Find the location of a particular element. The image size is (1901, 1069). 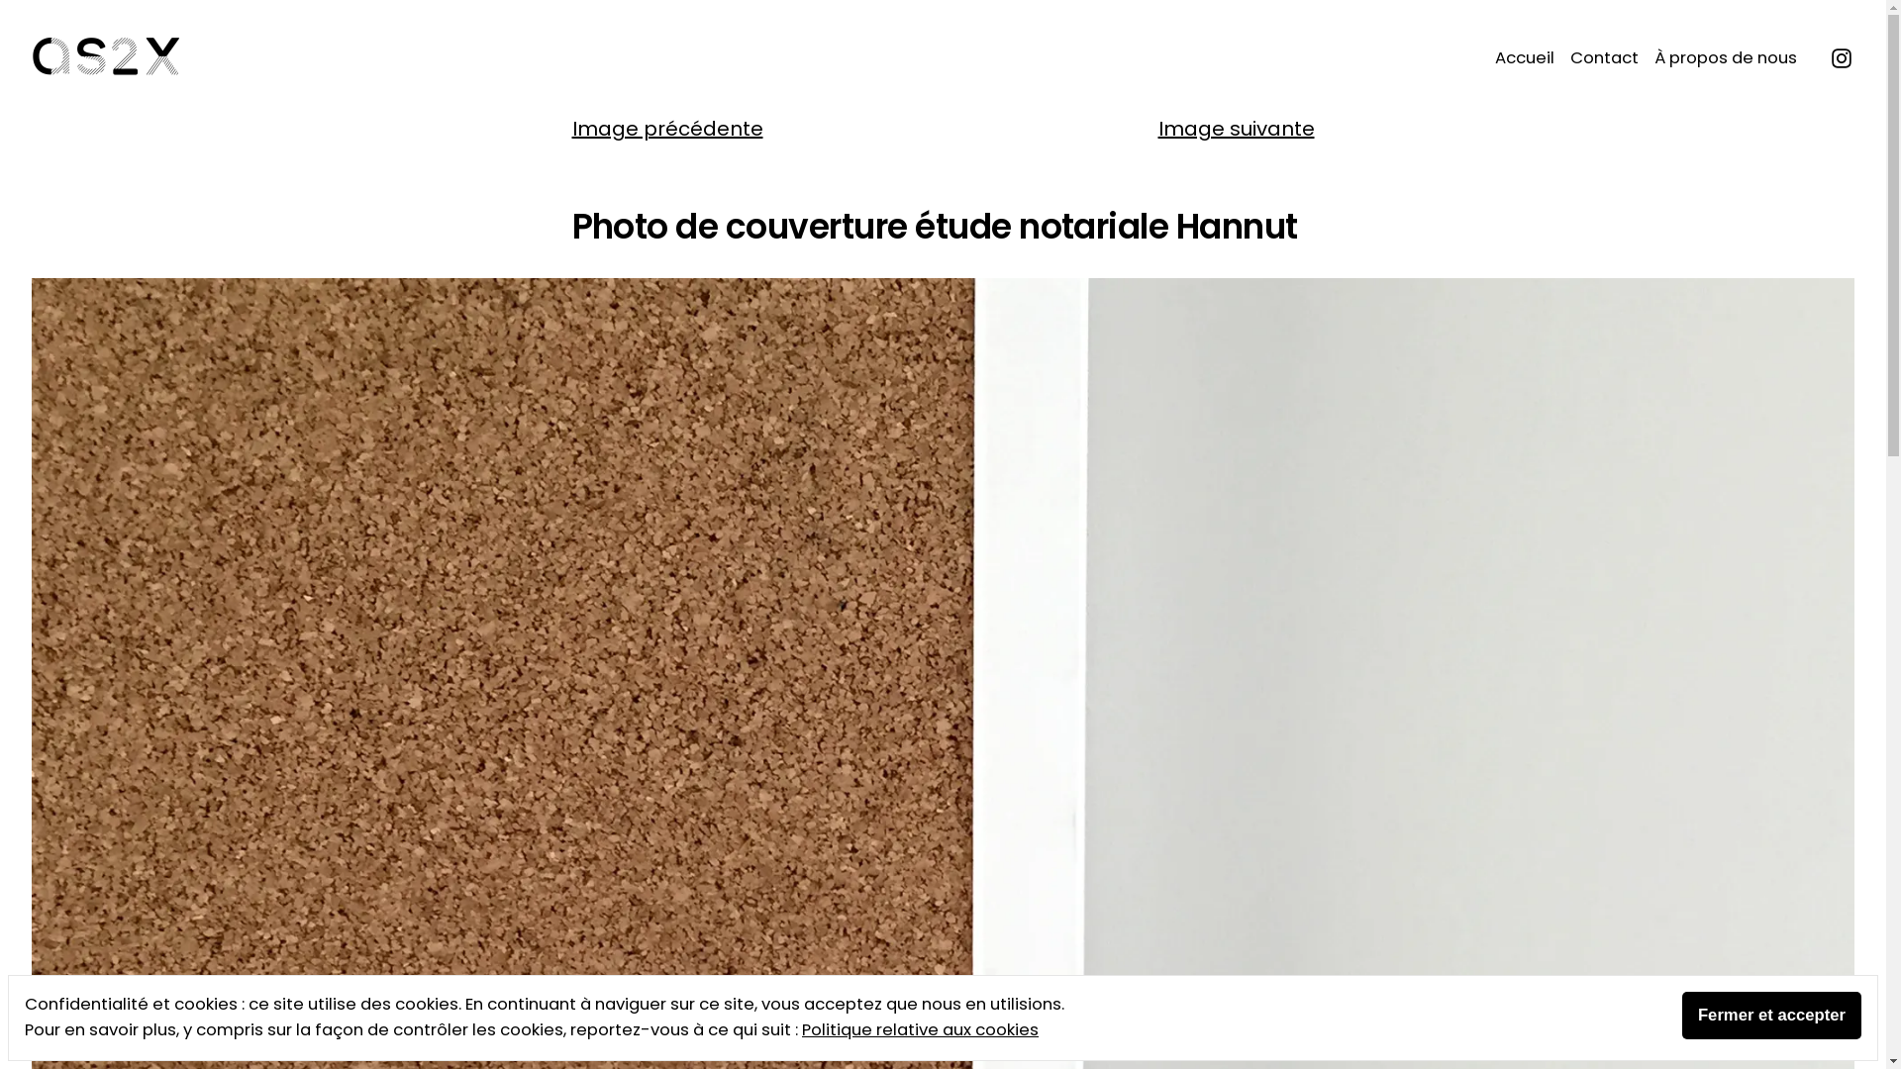

Fermer et accepter is located at coordinates (1772, 1016).